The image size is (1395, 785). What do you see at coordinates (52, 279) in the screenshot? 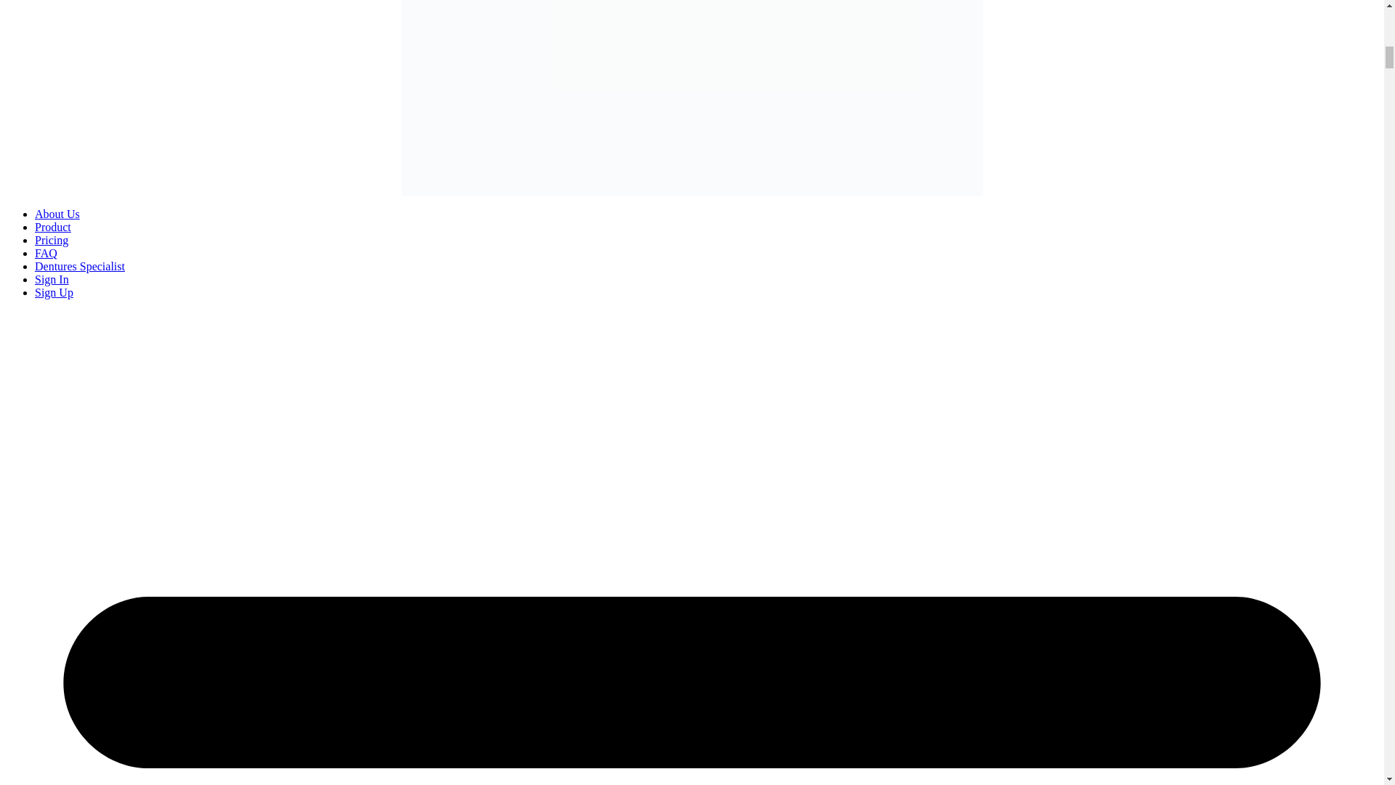
I see `Sign In` at bounding box center [52, 279].